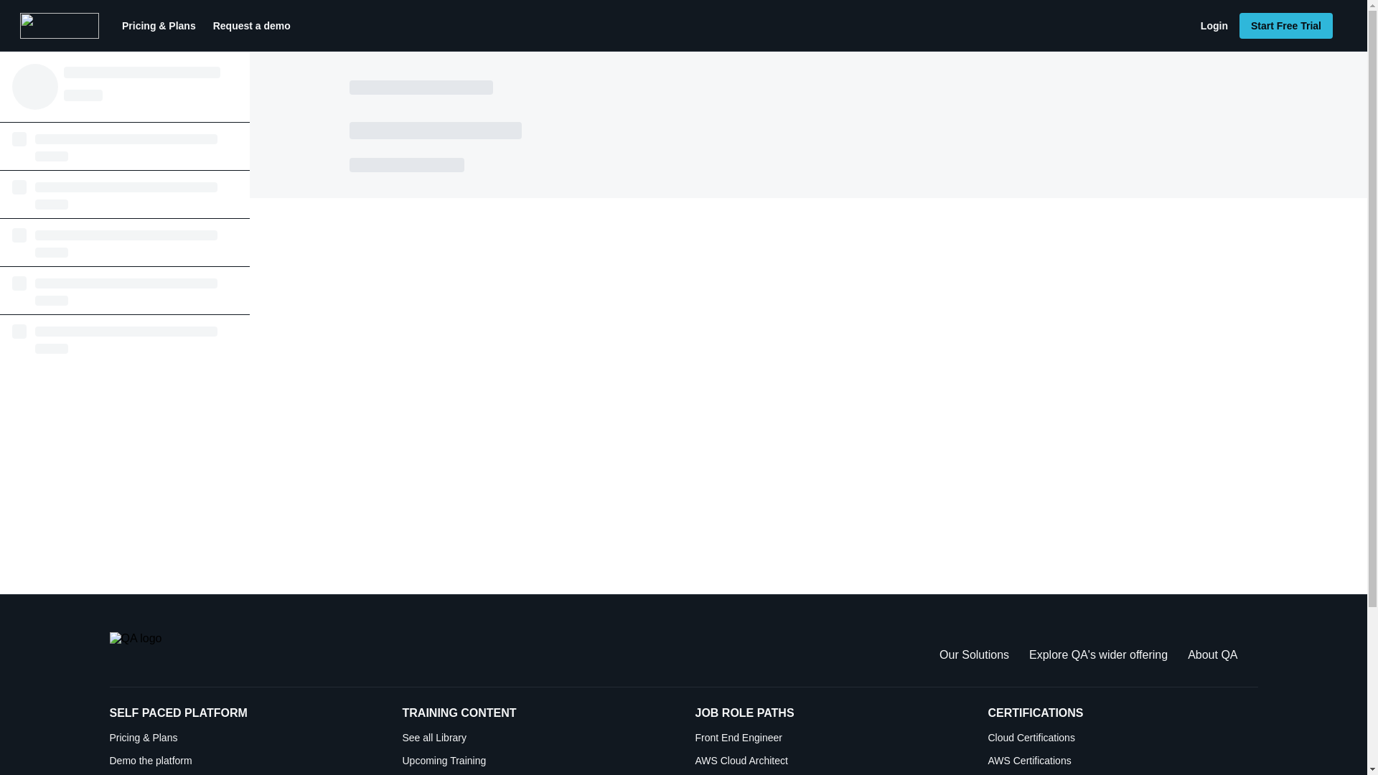  Describe the element at coordinates (974, 654) in the screenshot. I see `Our Solutions` at that location.